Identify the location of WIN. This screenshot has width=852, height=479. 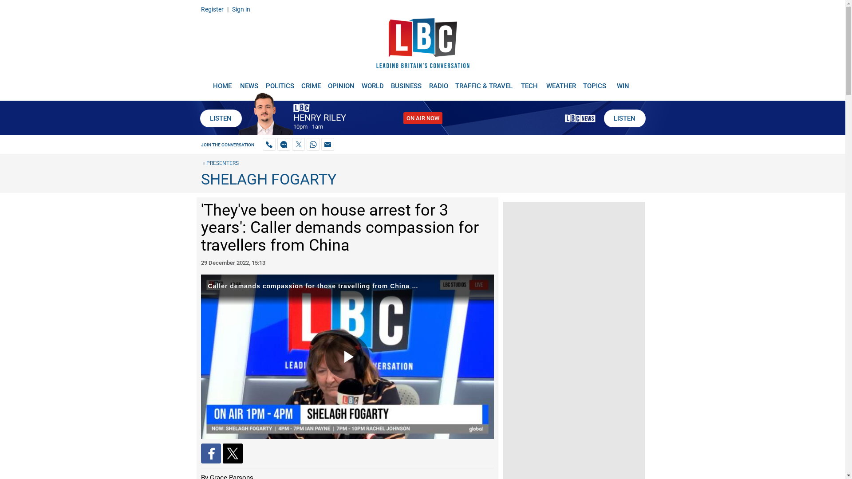
(623, 82).